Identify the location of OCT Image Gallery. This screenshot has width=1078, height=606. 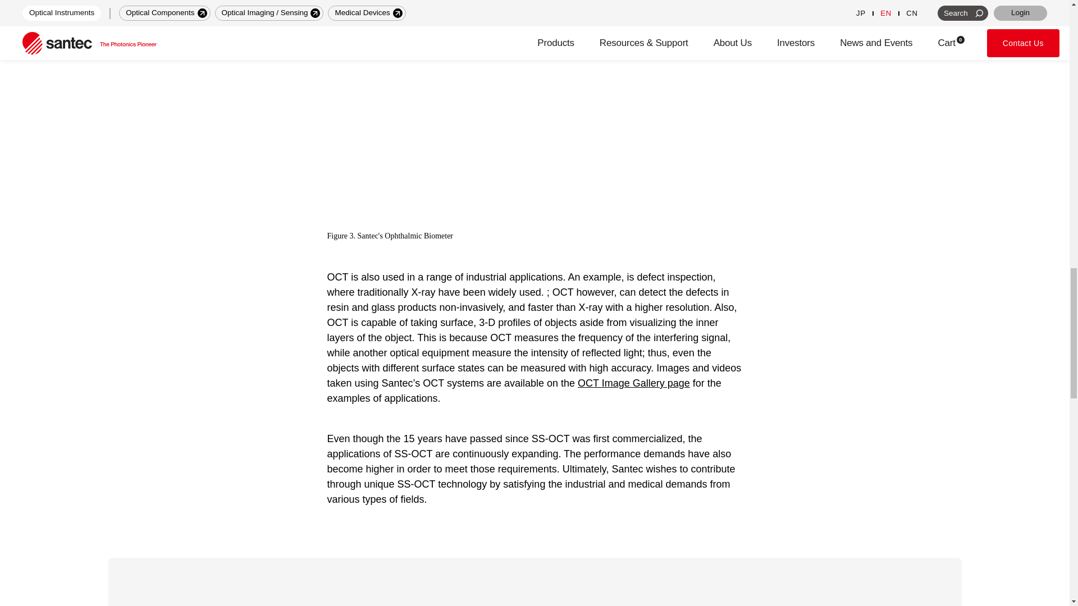
(633, 383).